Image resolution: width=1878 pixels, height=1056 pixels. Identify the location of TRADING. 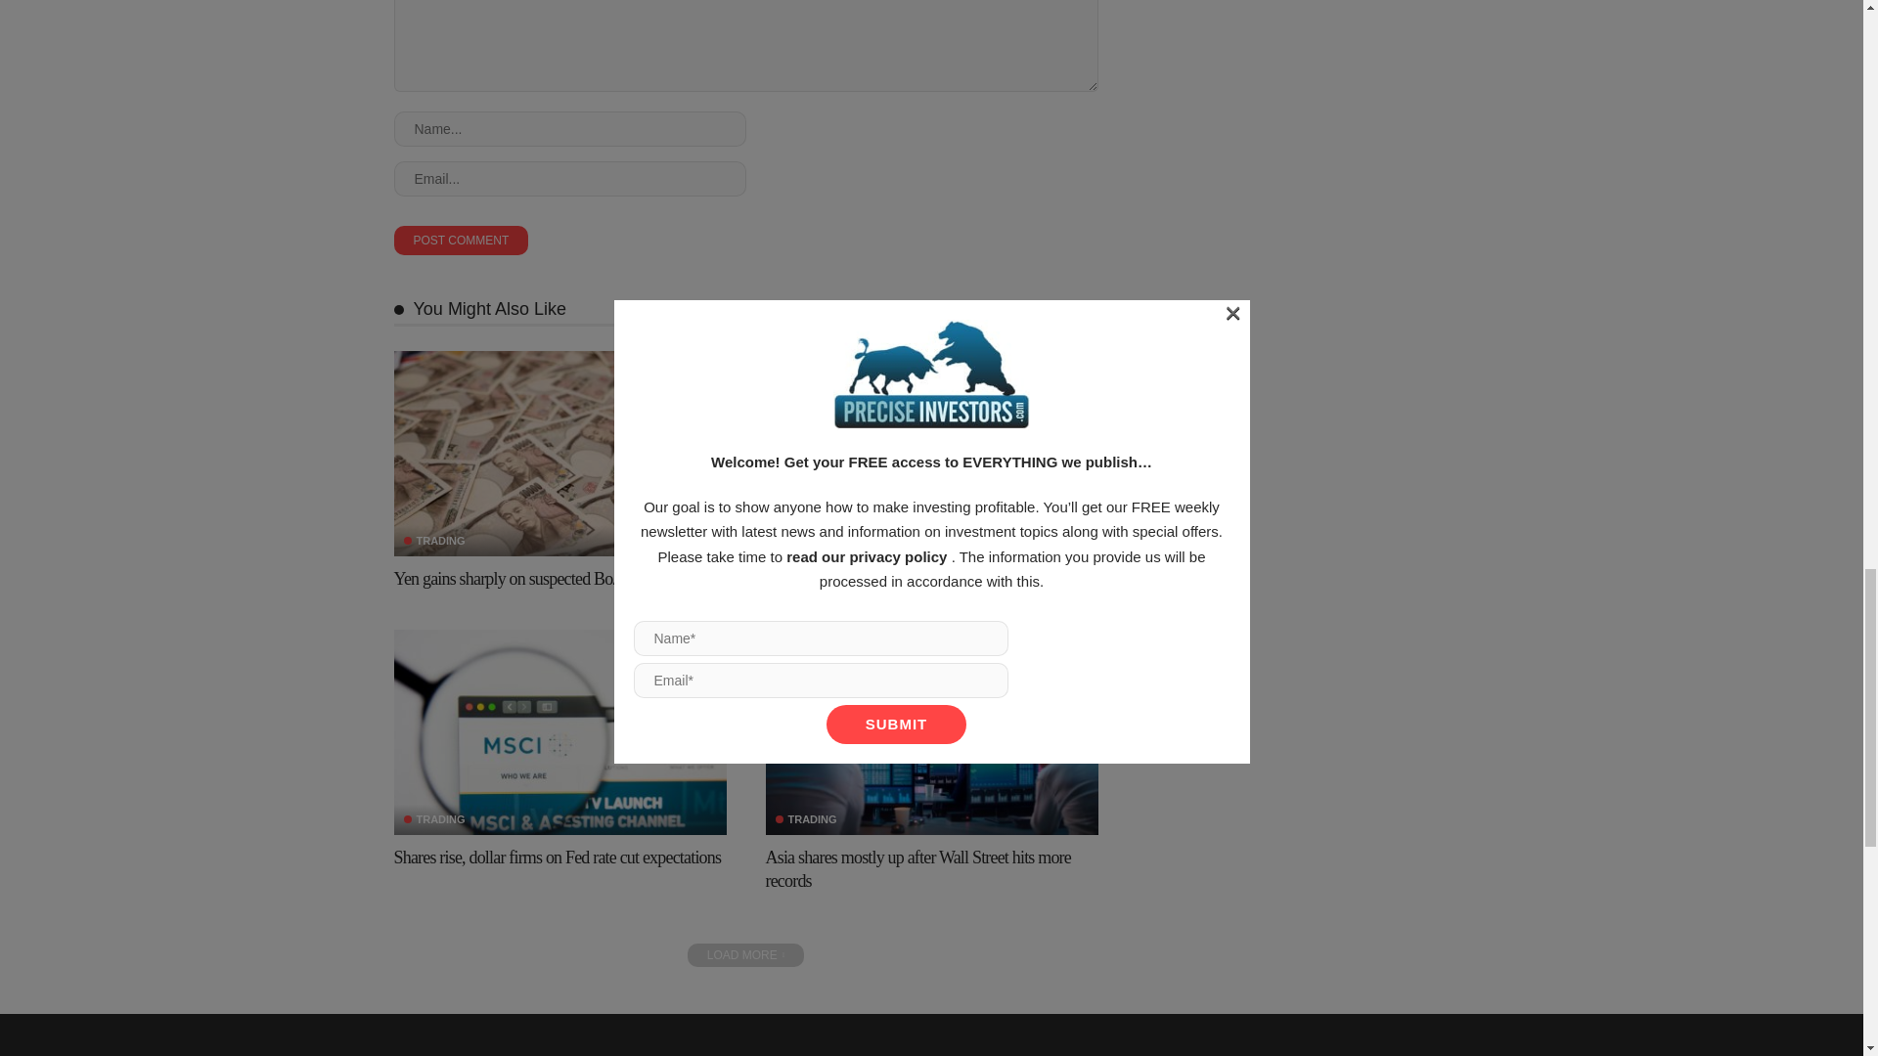
(433, 541).